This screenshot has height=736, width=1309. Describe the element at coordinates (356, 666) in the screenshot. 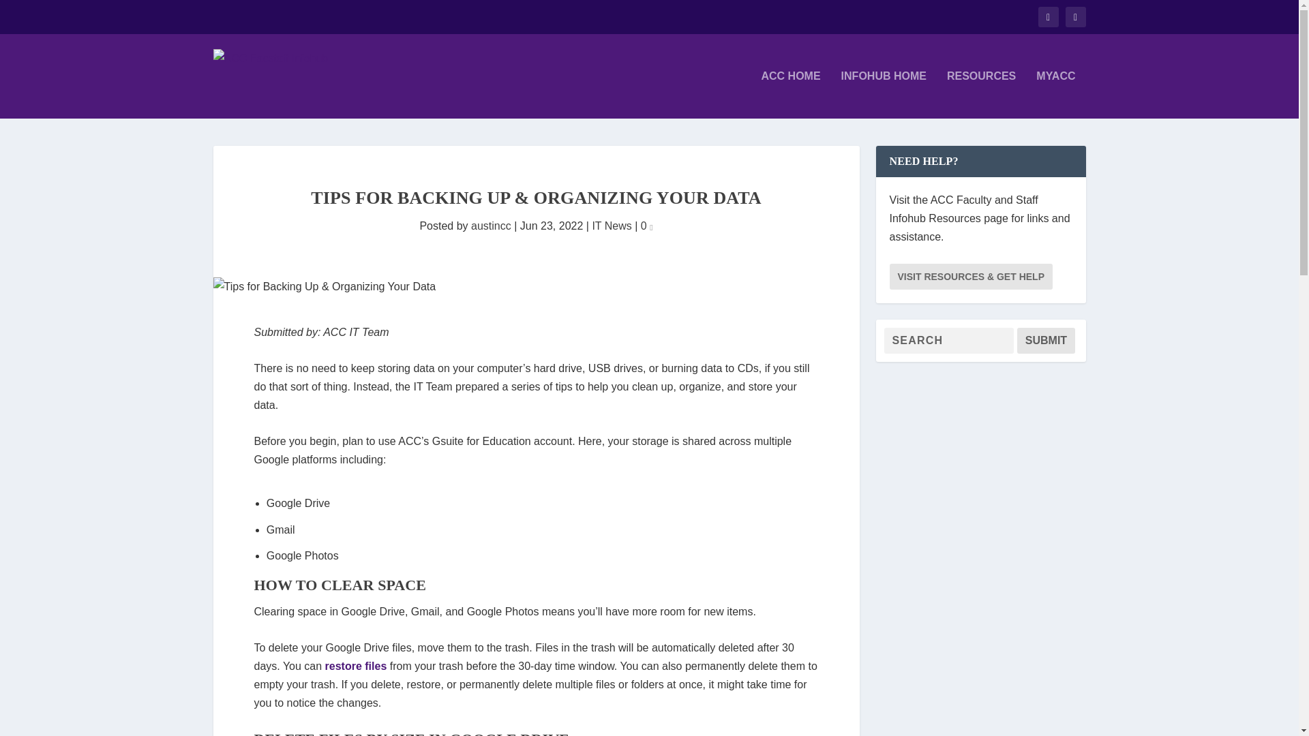

I see `restore files` at that location.